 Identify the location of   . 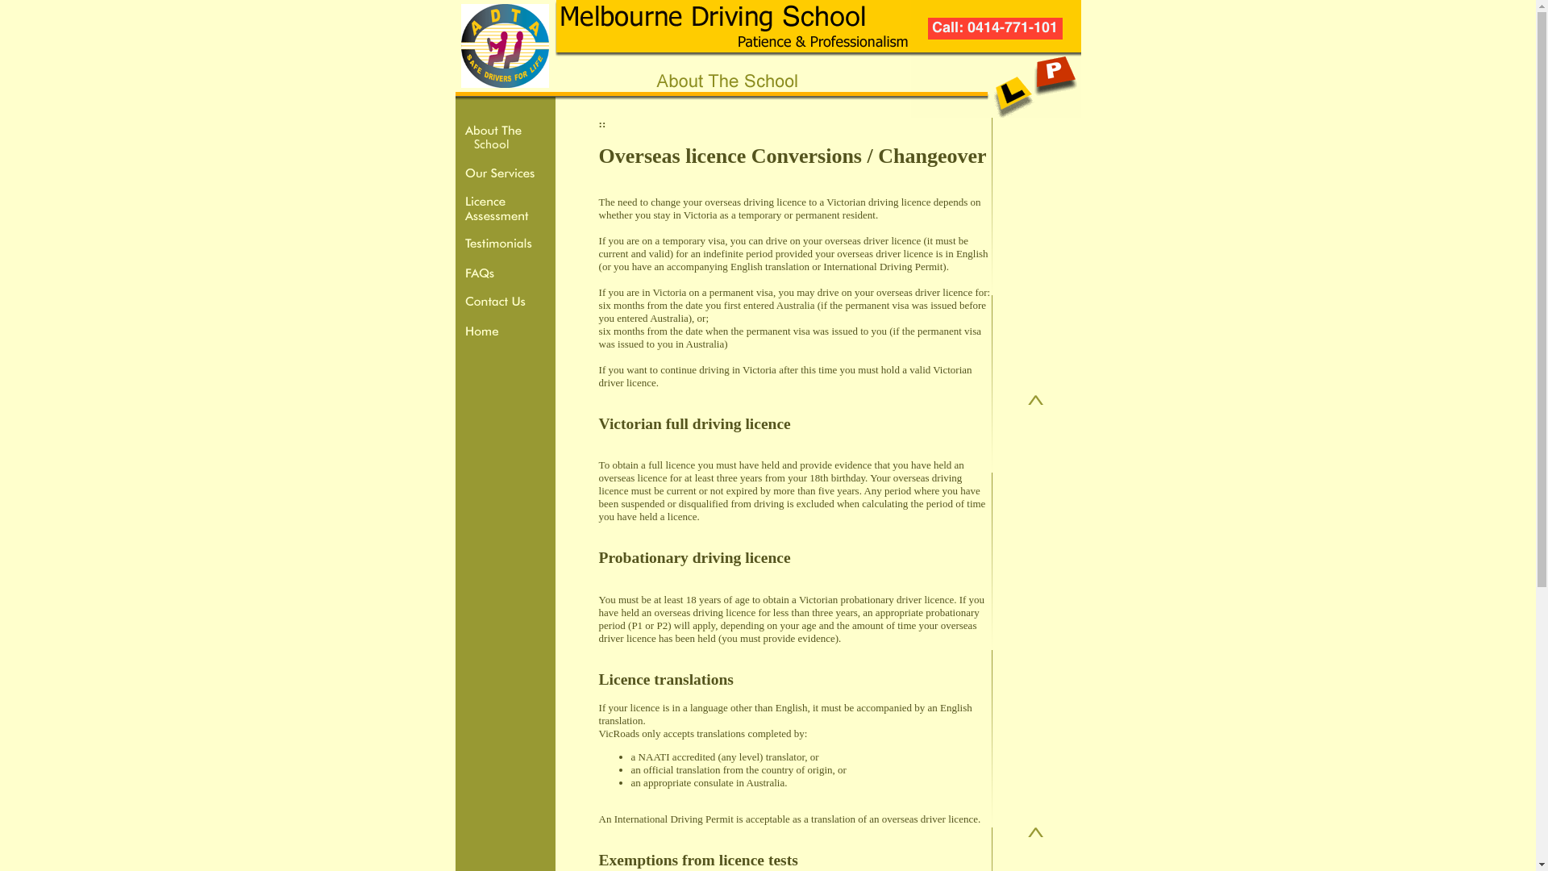
(608, 124).